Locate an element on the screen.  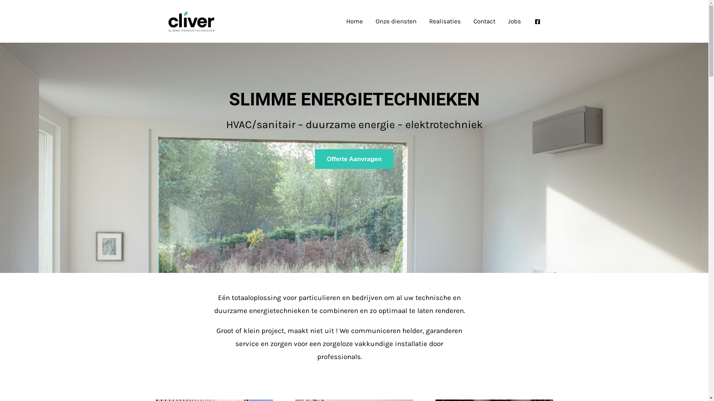
Offerte Aanvragen is located at coordinates (354, 159).